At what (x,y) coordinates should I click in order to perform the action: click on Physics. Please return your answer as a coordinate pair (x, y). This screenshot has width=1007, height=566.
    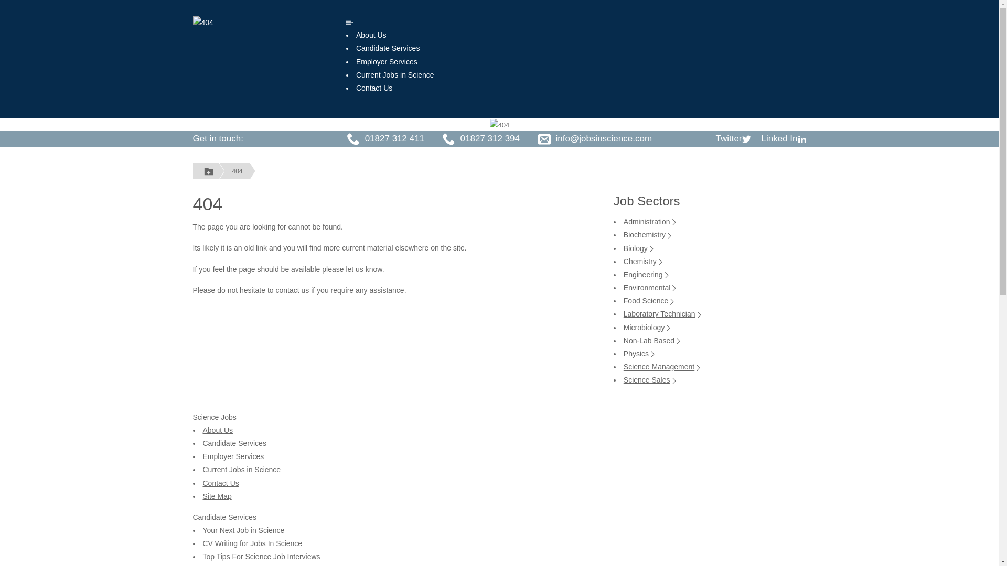
    Looking at the image, I should click on (640, 353).